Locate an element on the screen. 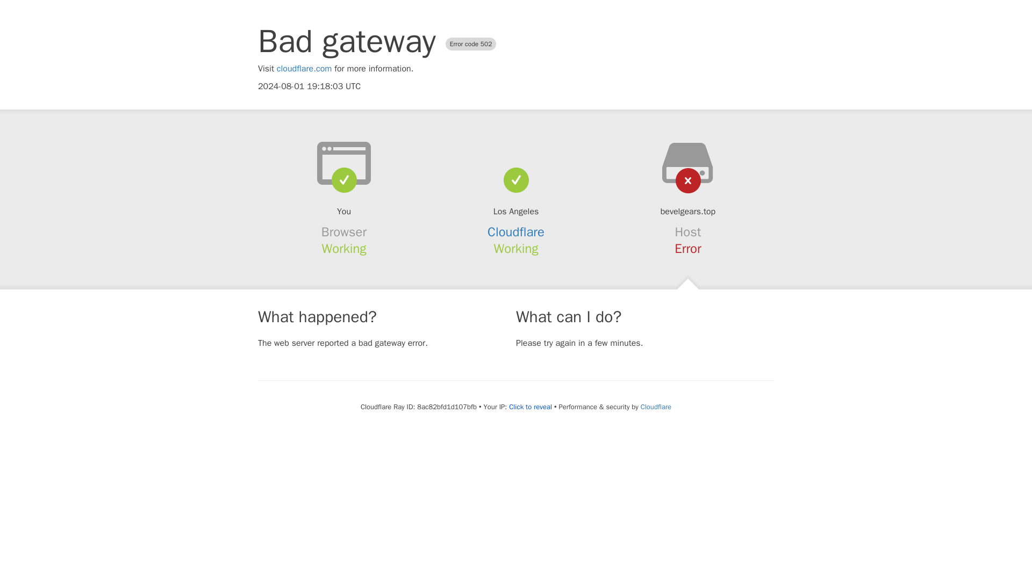 Image resolution: width=1032 pixels, height=580 pixels. Cloudflare is located at coordinates (516, 232).